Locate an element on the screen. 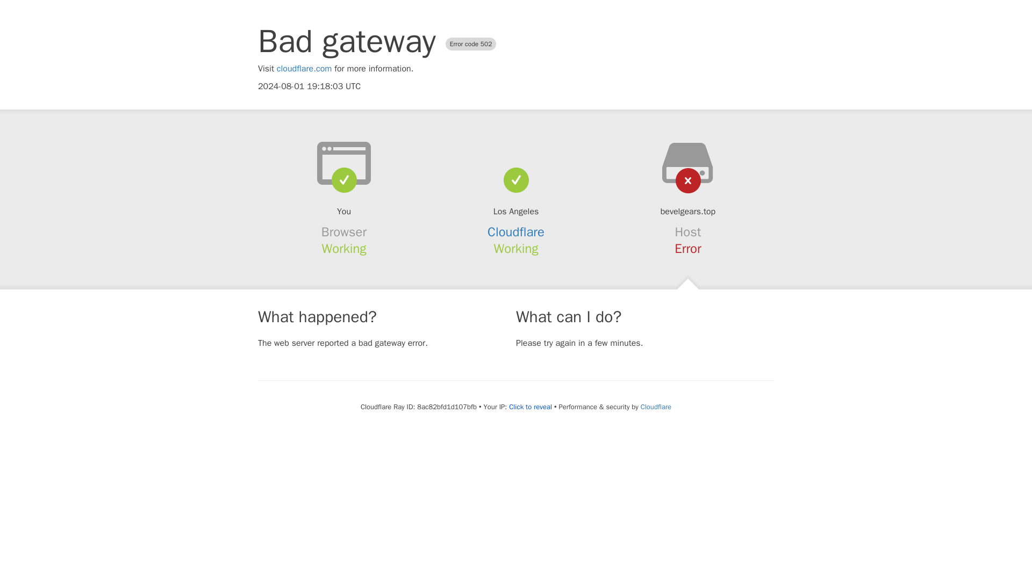 Image resolution: width=1032 pixels, height=580 pixels. Cloudflare is located at coordinates (516, 232).